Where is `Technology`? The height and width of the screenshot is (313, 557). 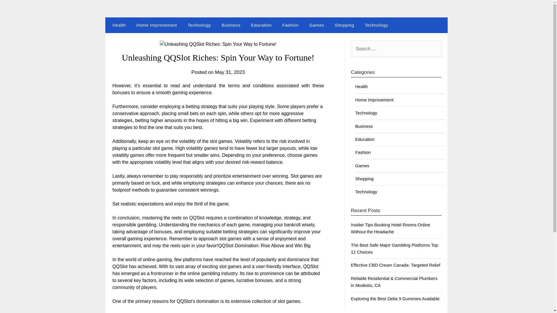 Technology is located at coordinates (376, 25).